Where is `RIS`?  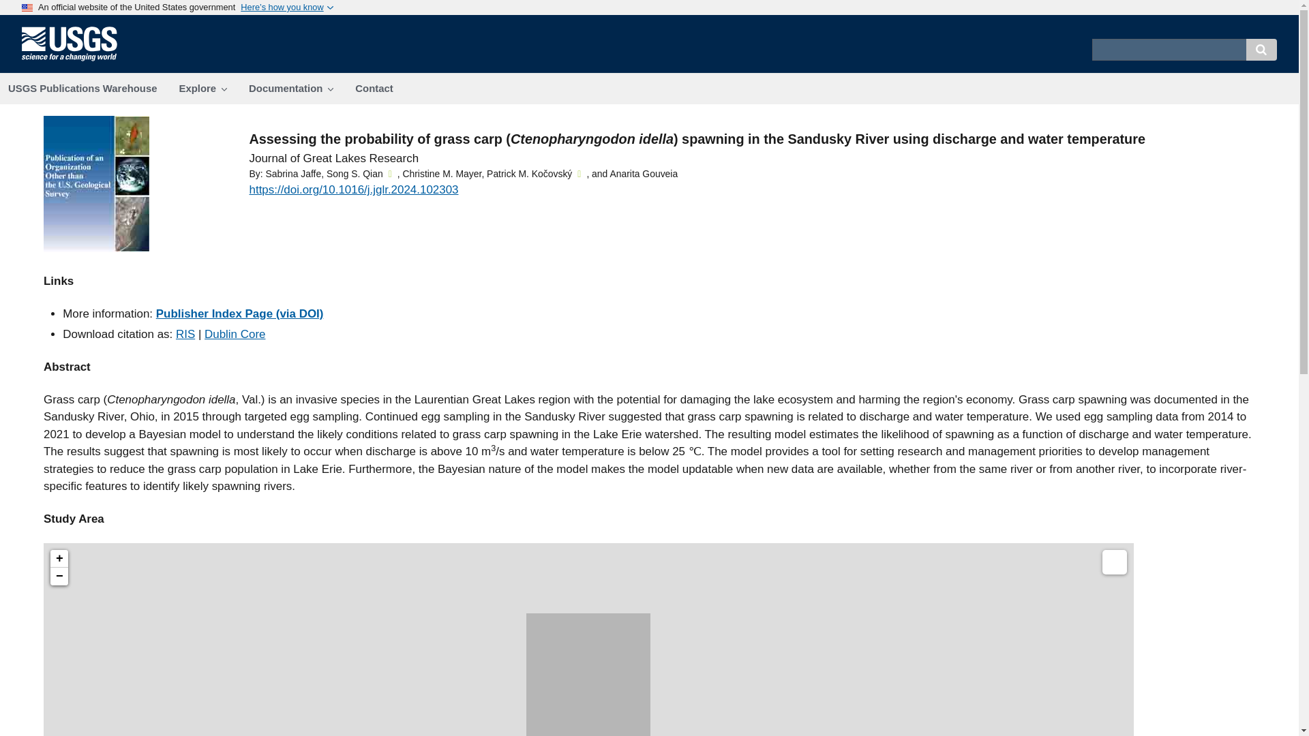
RIS is located at coordinates (185, 334).